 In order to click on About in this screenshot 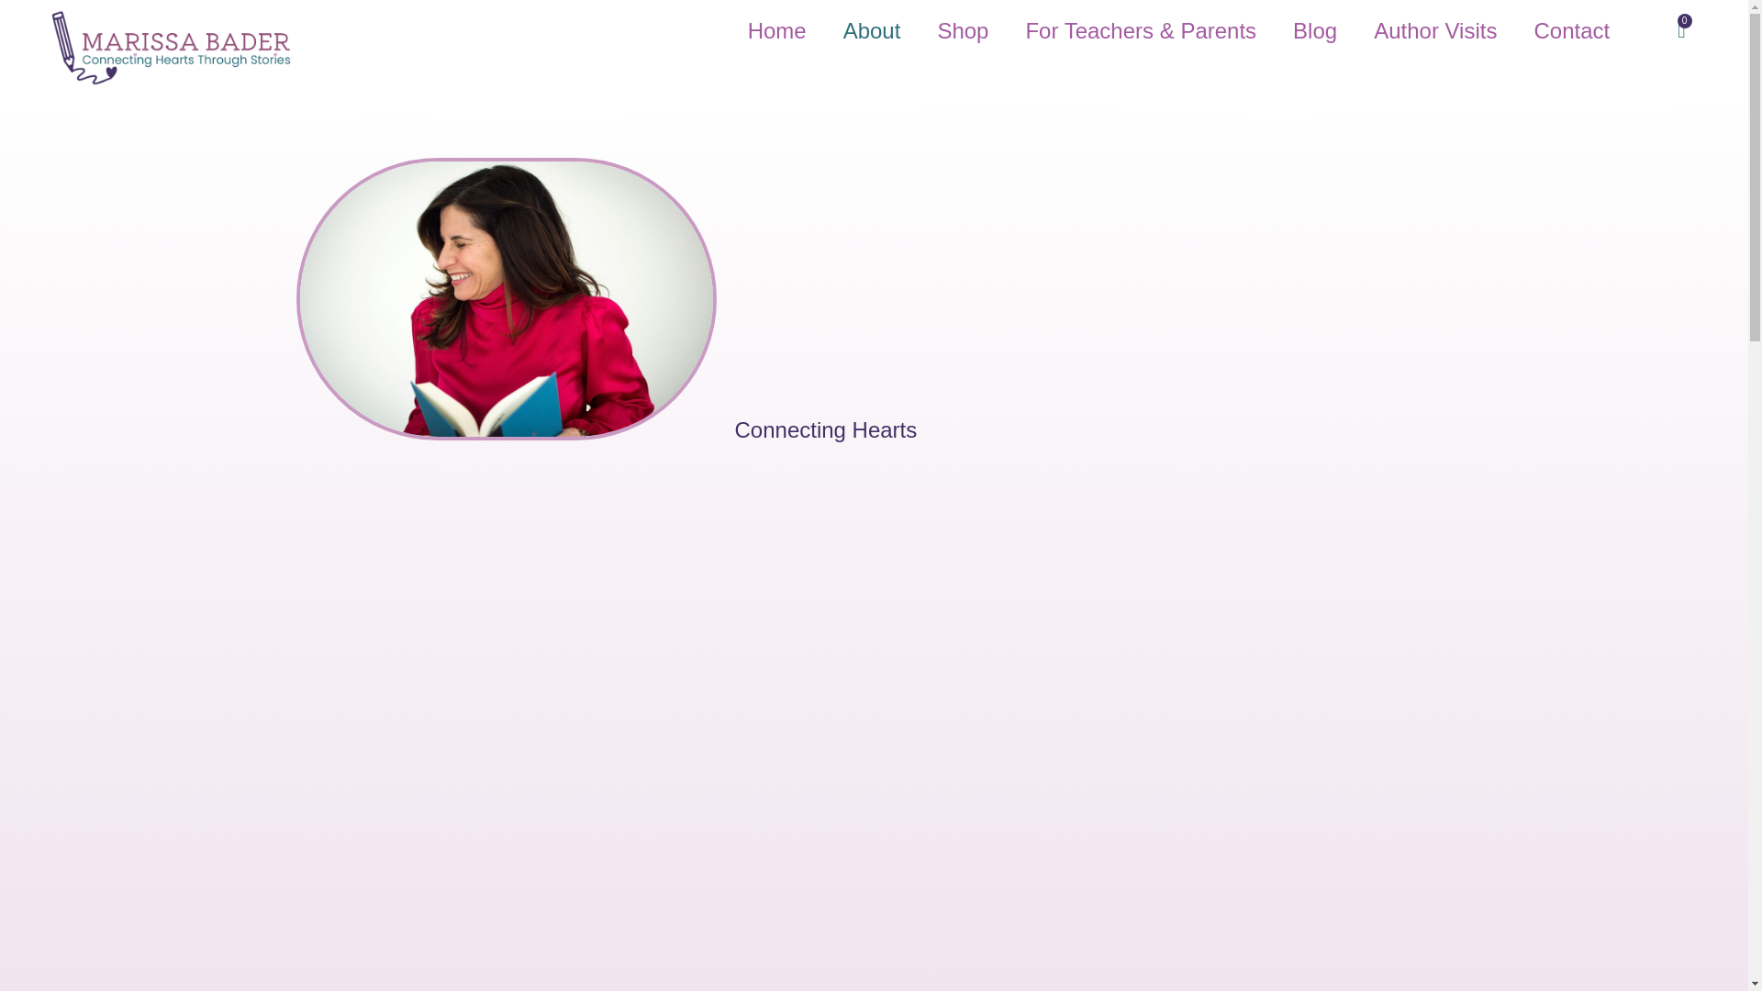, I will do `click(872, 31)`.